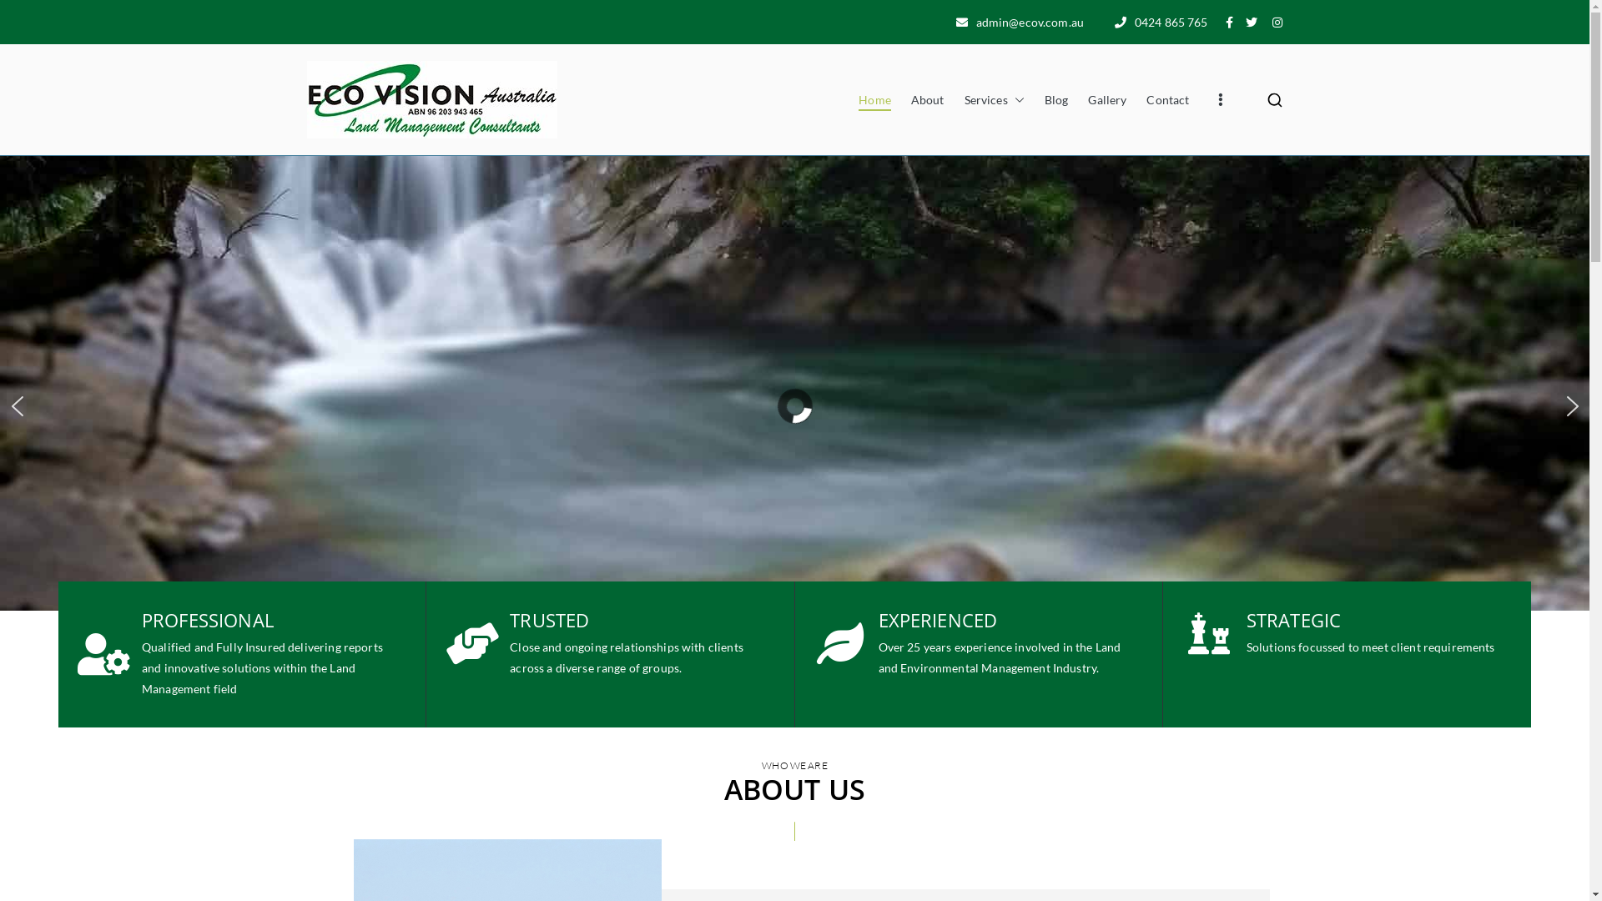 The image size is (1602, 901). I want to click on Search, so click(27, 14).